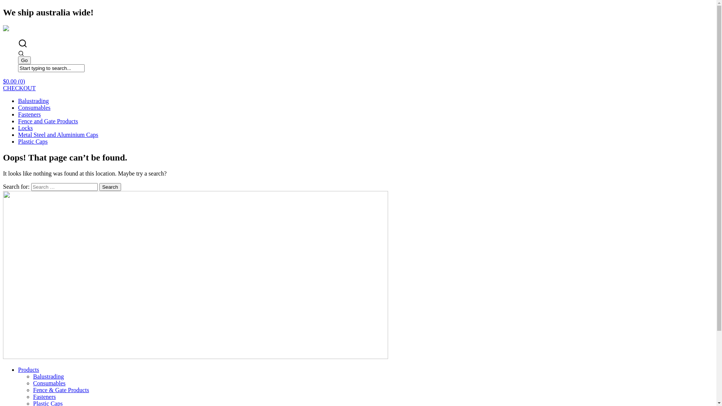 Image resolution: width=722 pixels, height=406 pixels. Describe the element at coordinates (14, 81) in the screenshot. I see `$0.00 (0)` at that location.